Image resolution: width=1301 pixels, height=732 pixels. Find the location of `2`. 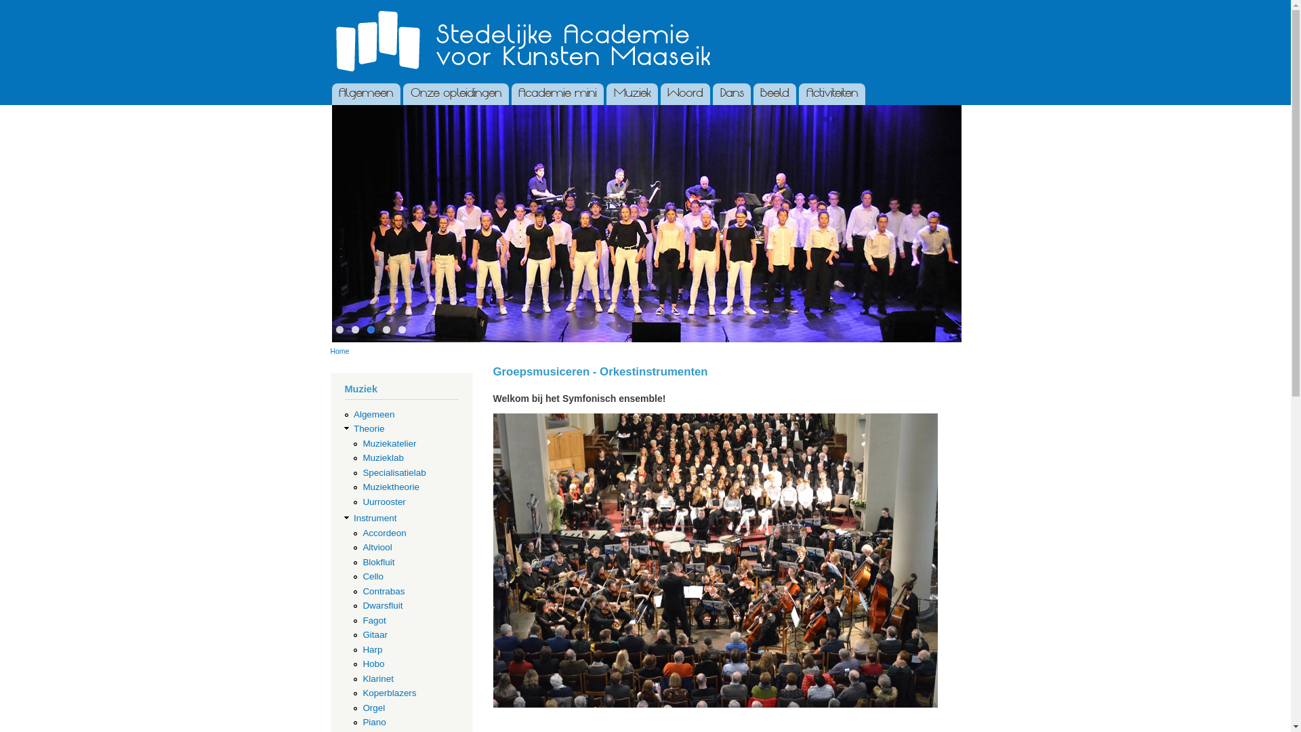

2 is located at coordinates (355, 329).